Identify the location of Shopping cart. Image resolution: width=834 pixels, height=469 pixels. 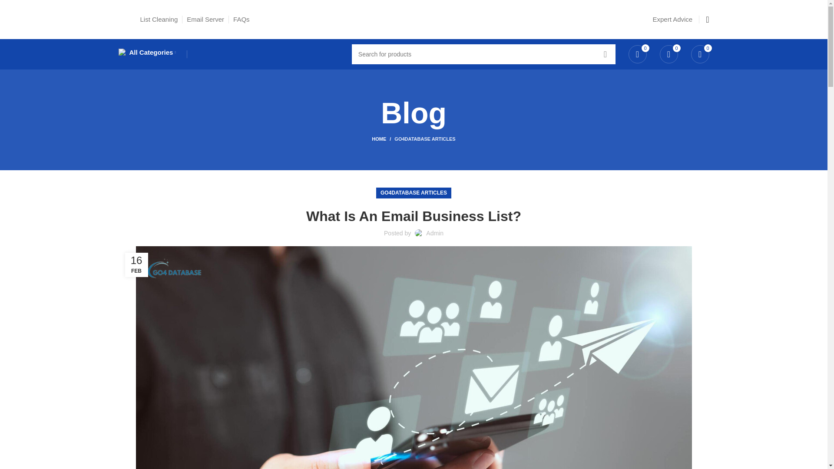
(699, 54).